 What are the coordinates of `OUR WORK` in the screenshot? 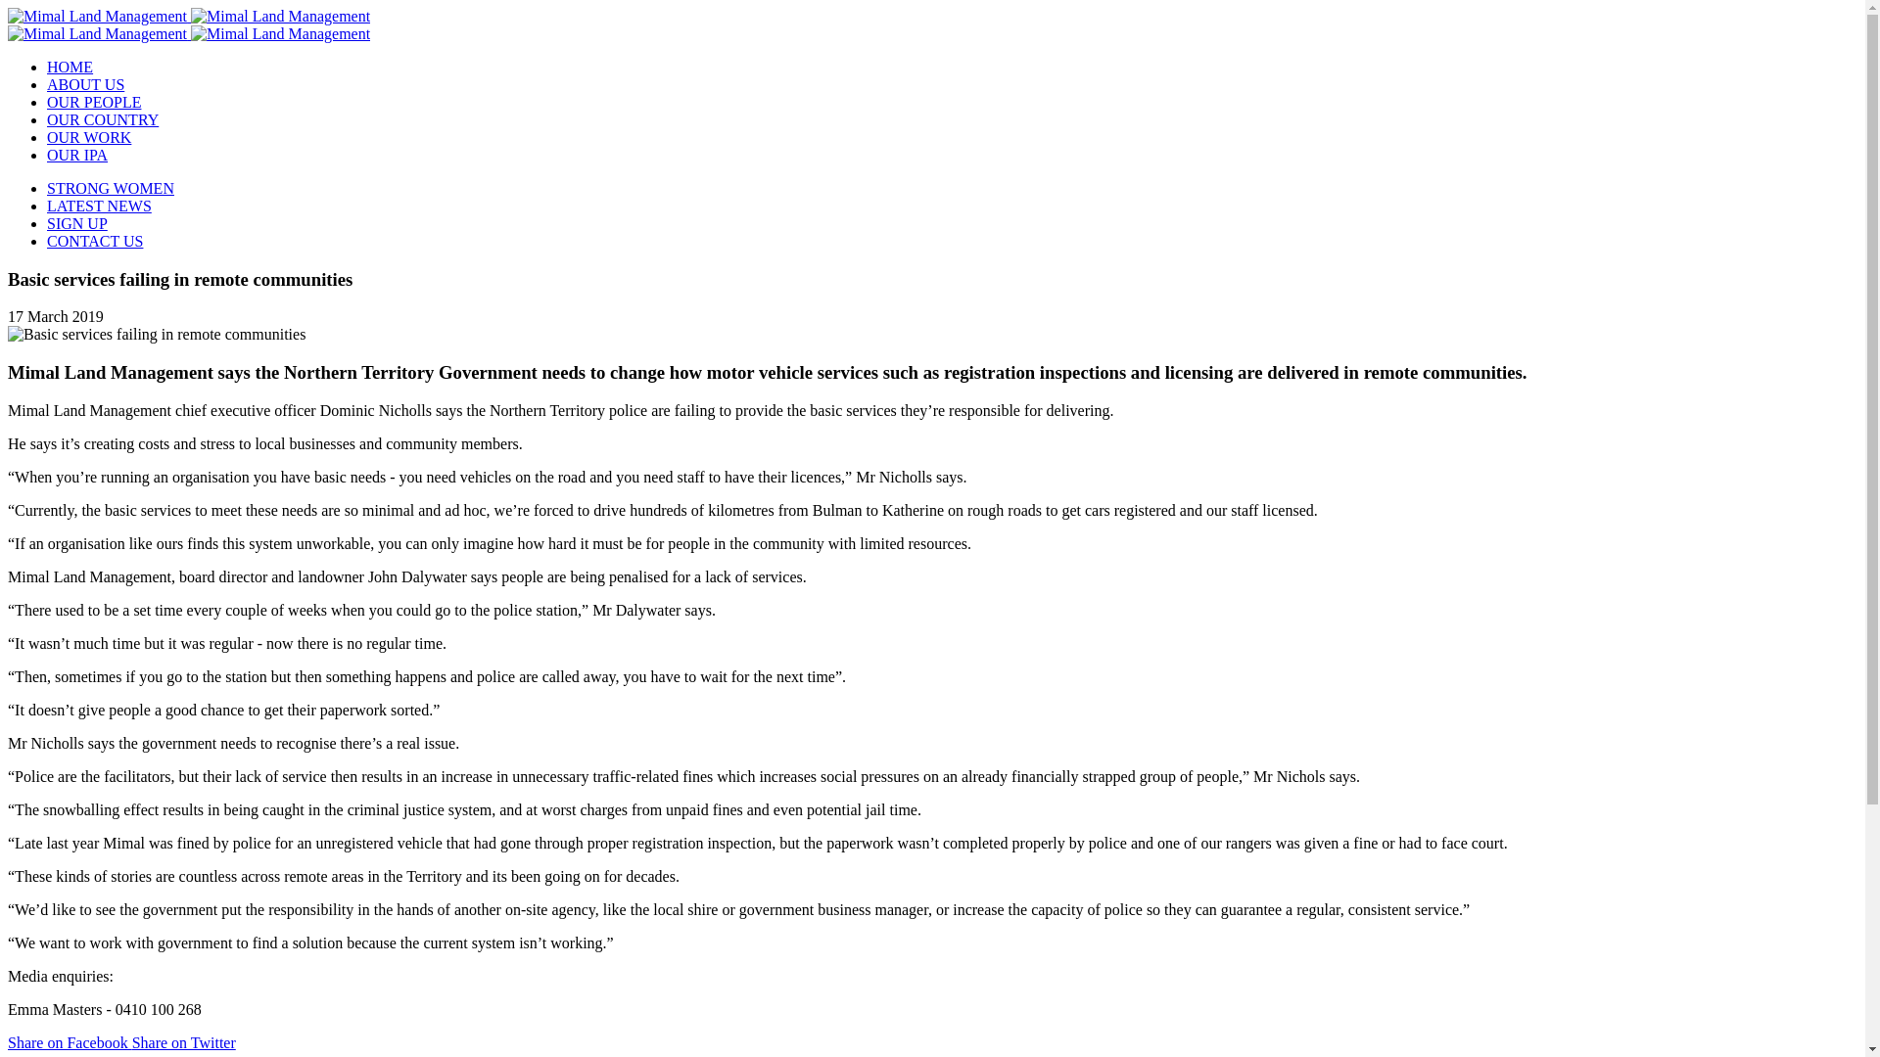 It's located at (89, 137).